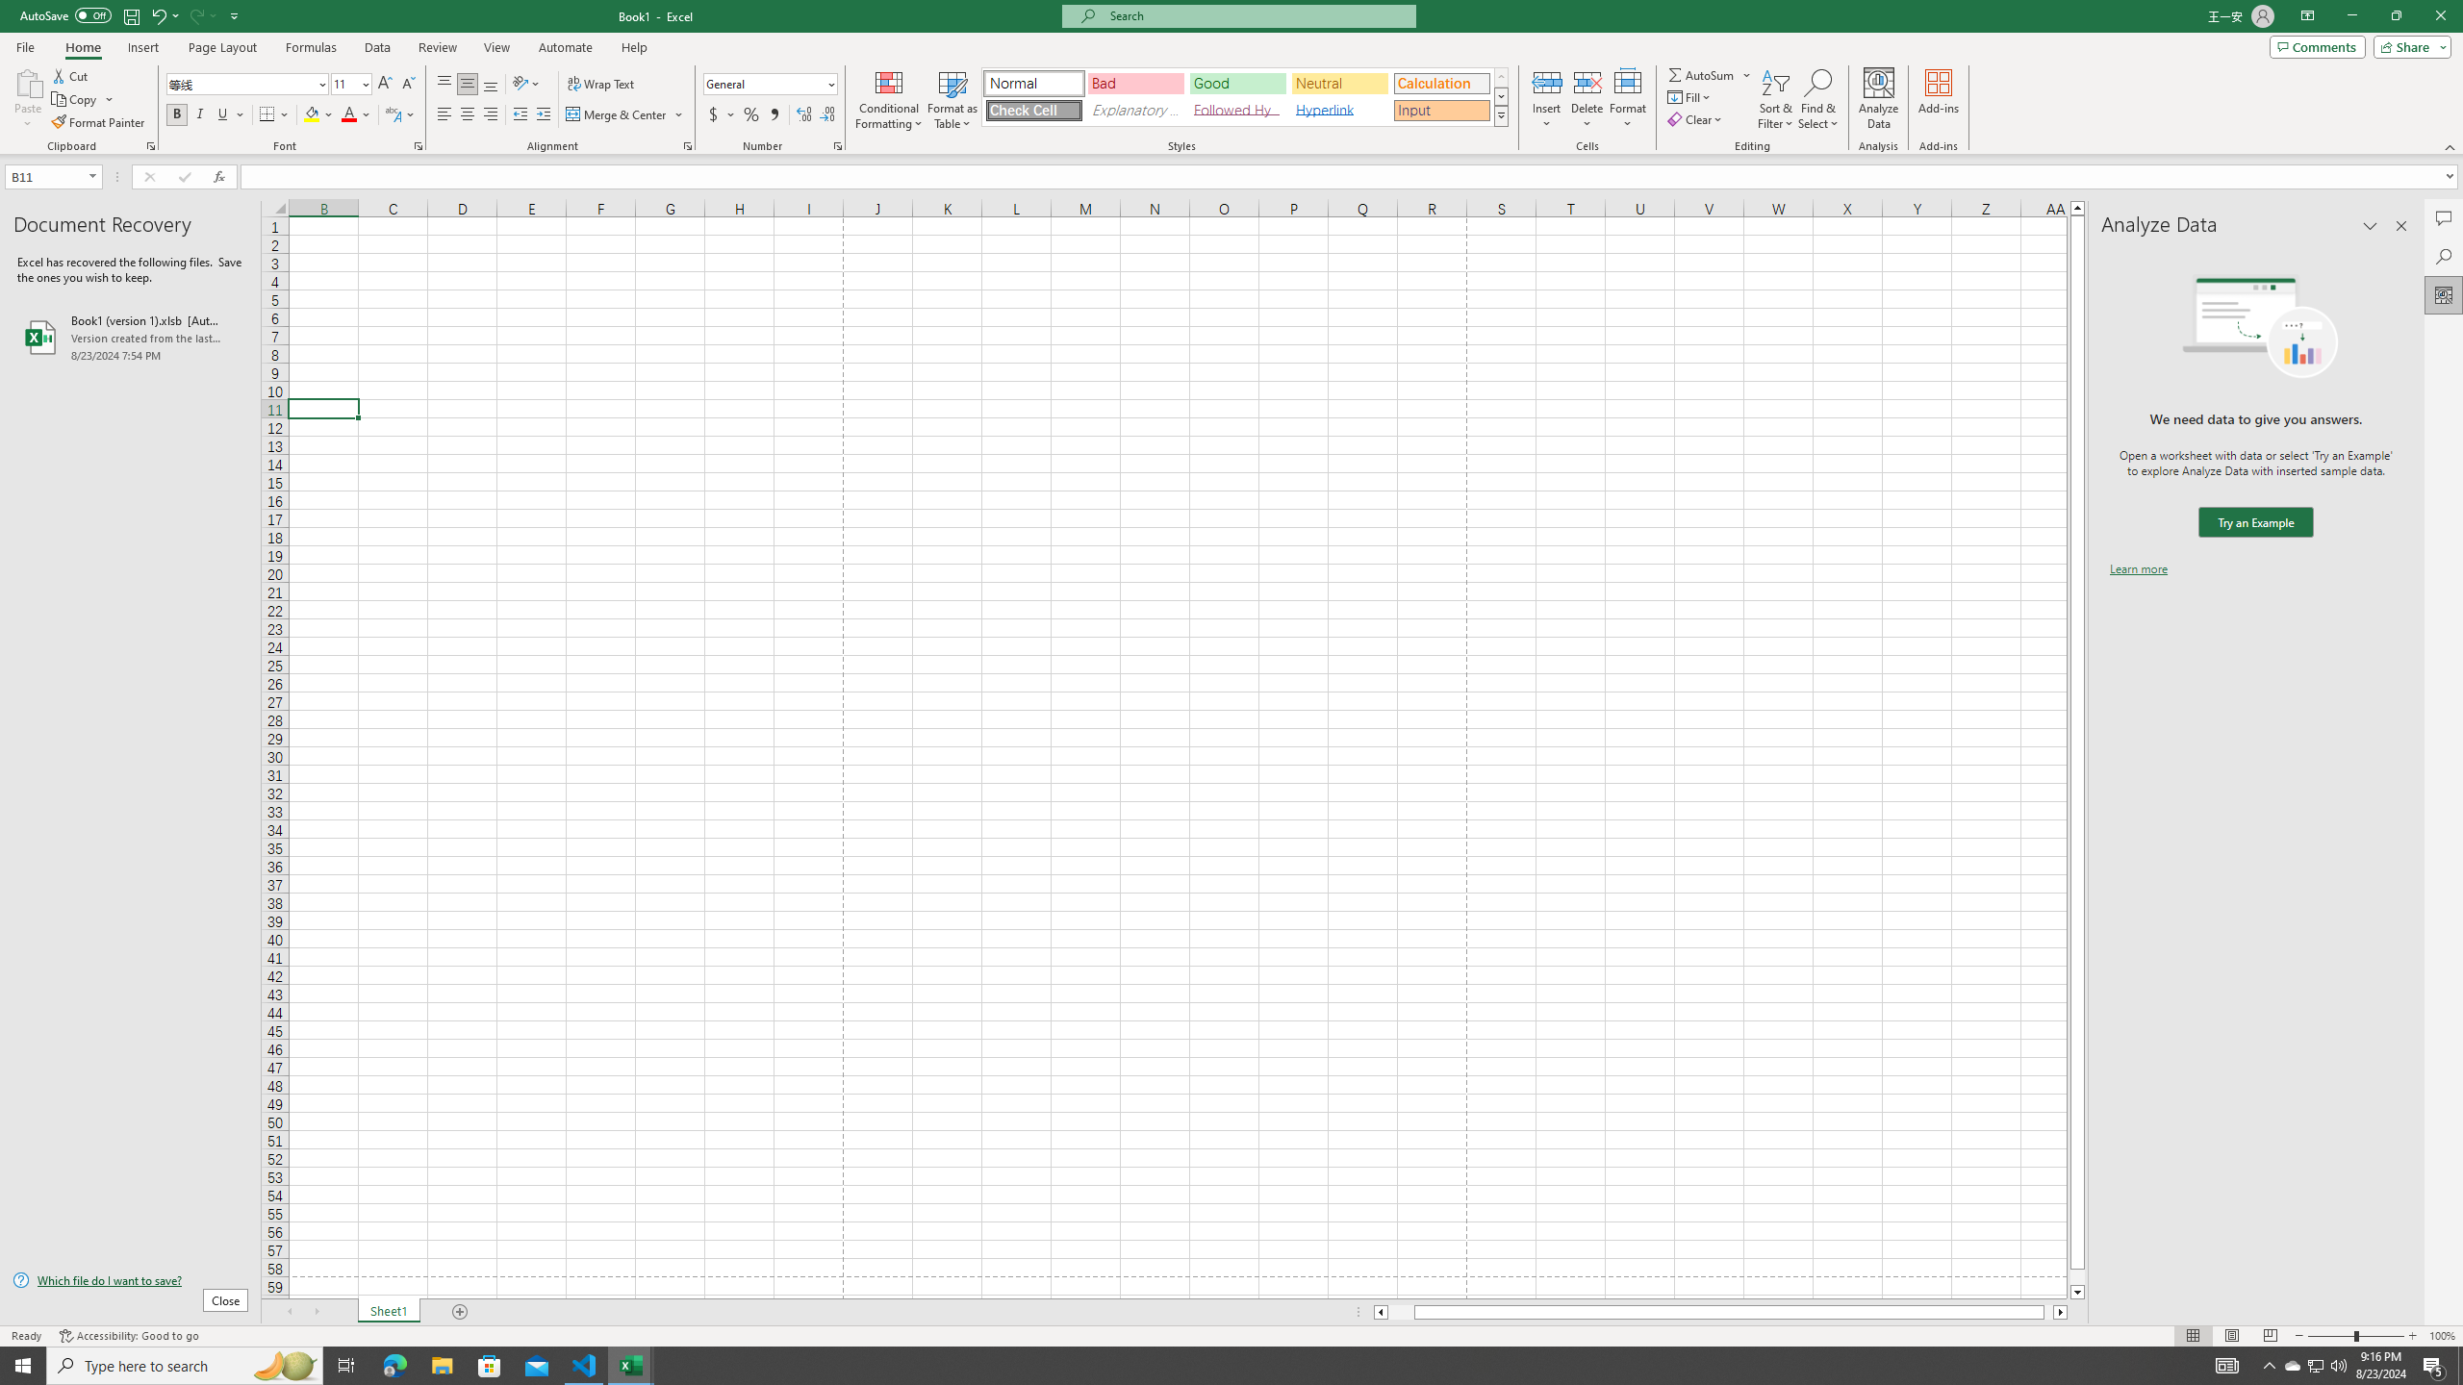  I want to click on Delete Cells..., so click(1587, 82).